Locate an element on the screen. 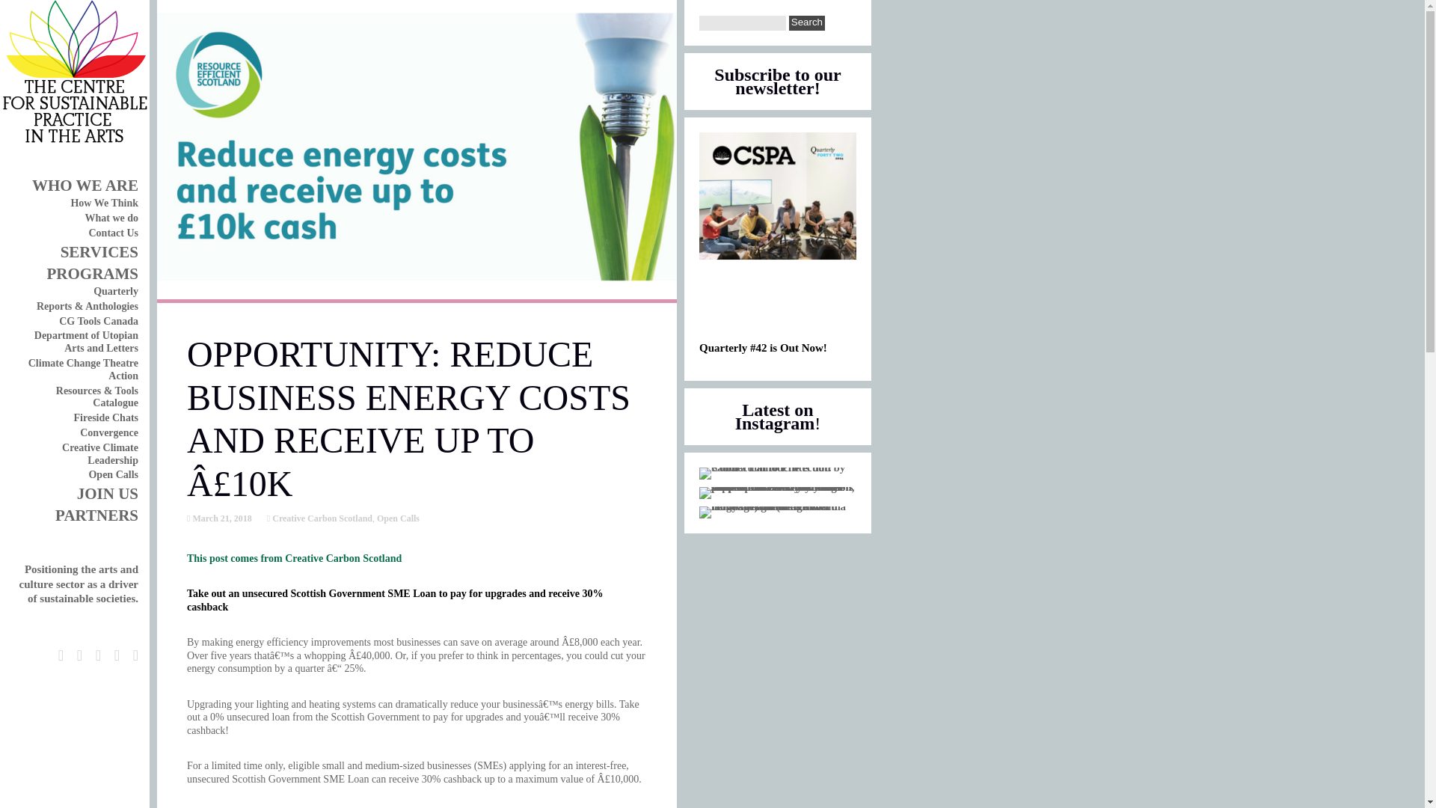 This screenshot has height=808, width=1436. March 21, 2018 is located at coordinates (220, 518).